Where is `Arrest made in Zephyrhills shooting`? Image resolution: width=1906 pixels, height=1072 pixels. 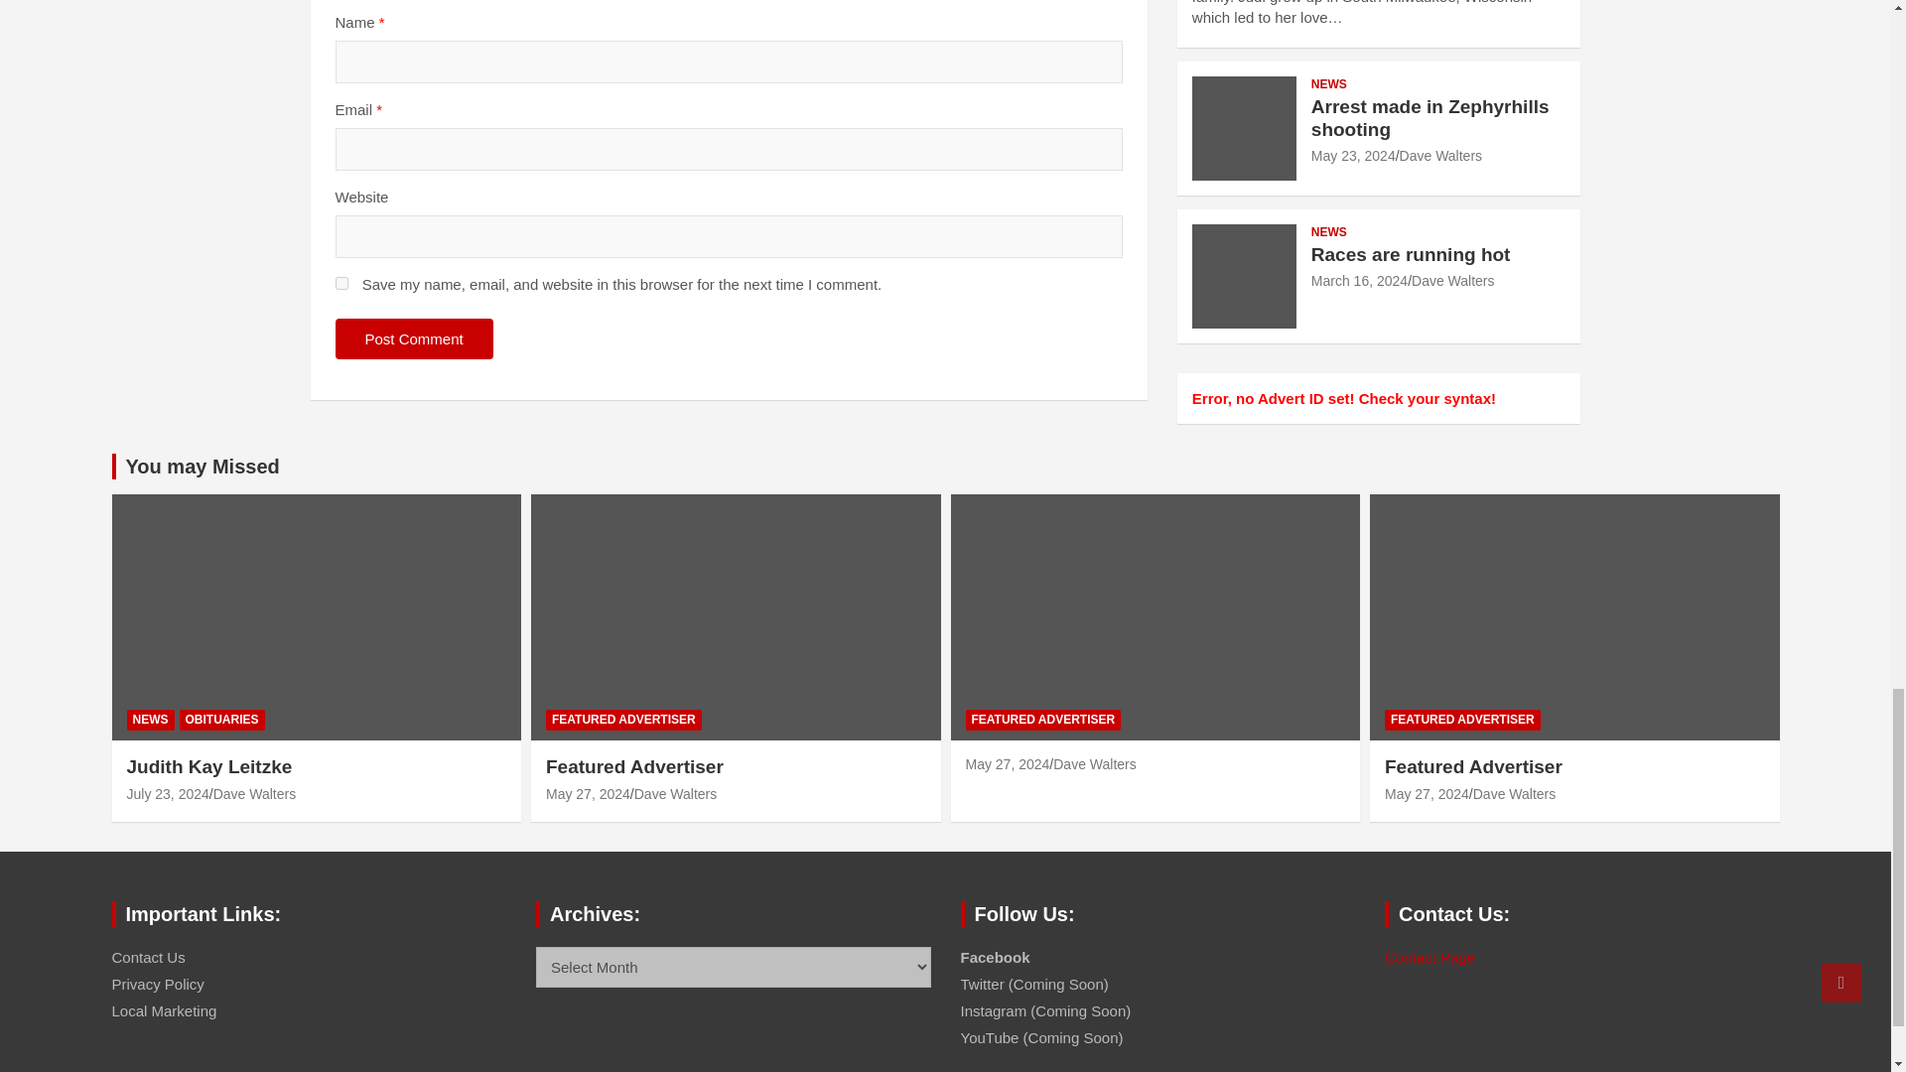
Arrest made in Zephyrhills shooting is located at coordinates (1352, 156).